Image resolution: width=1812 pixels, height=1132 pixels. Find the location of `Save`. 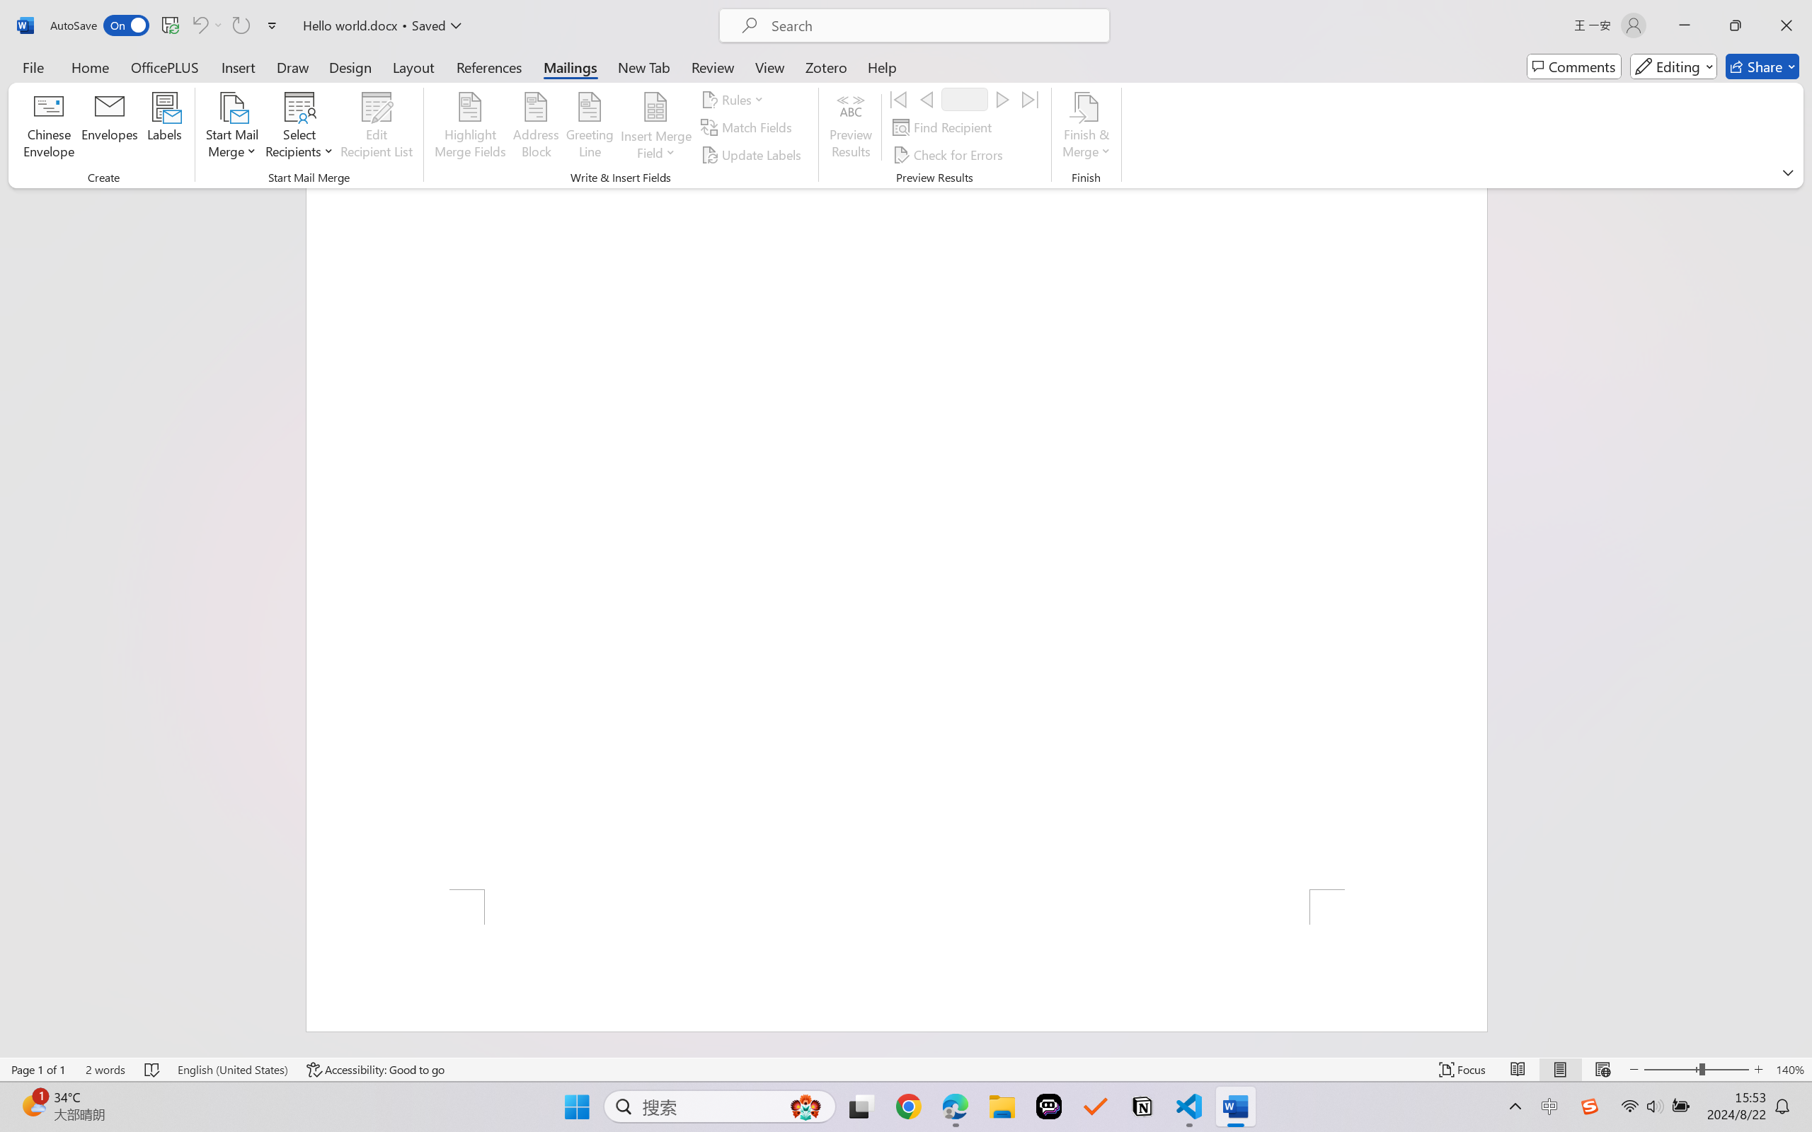

Save is located at coordinates (170, 25).